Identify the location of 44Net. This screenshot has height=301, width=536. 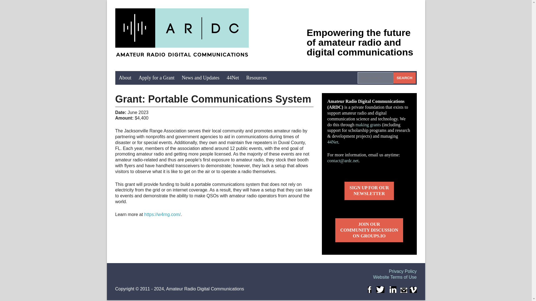
(233, 77).